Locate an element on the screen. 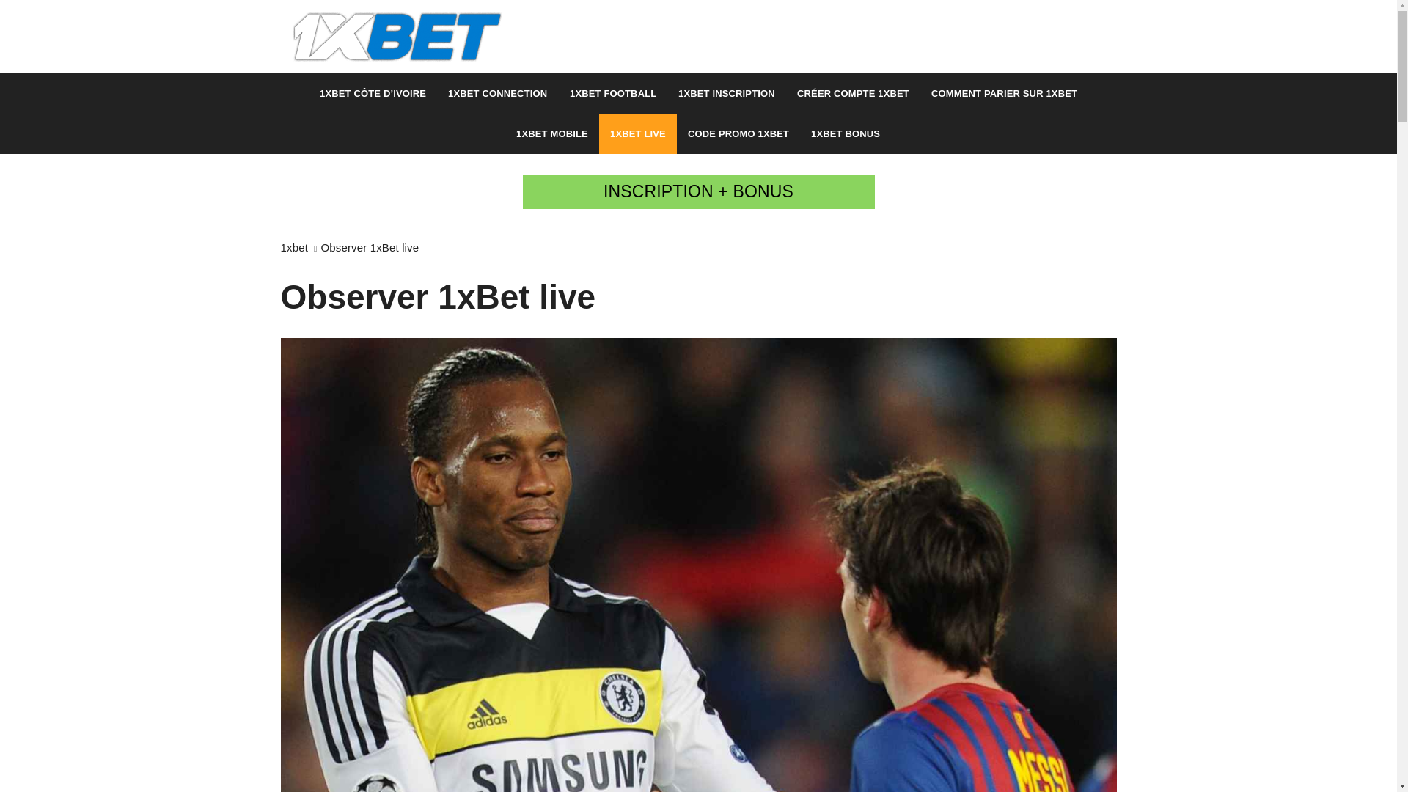  1XBET FOOTBALL is located at coordinates (613, 94).